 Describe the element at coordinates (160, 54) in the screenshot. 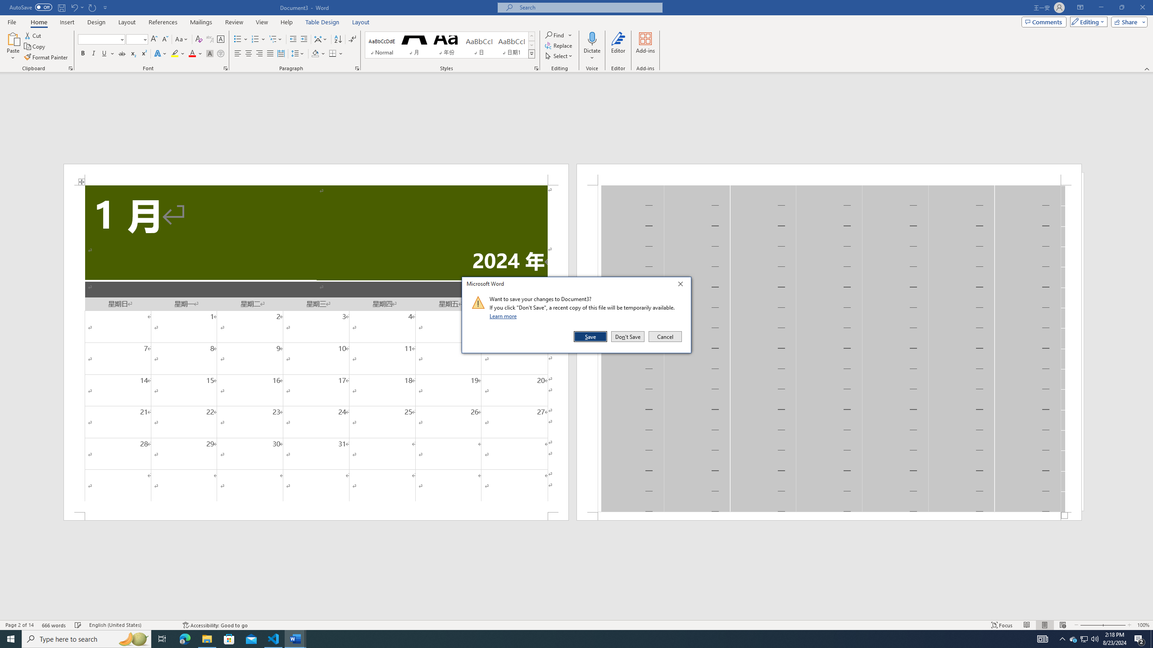

I see `Text Effects and Typography` at that location.